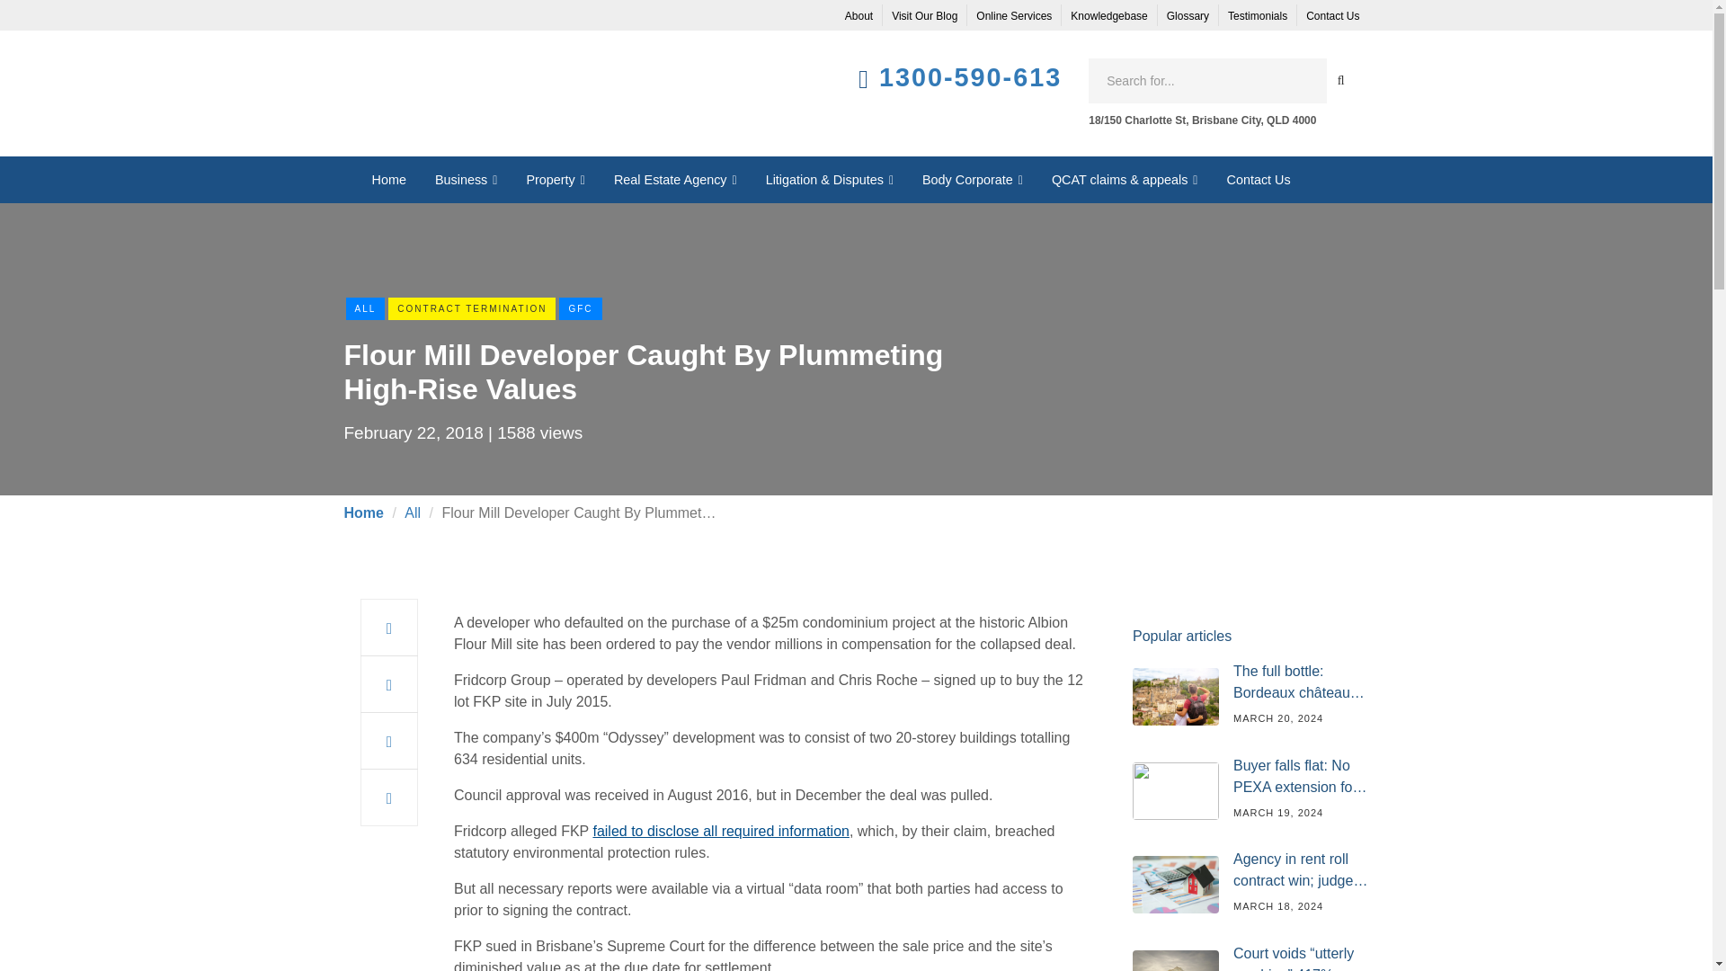 The height and width of the screenshot is (971, 1726). What do you see at coordinates (969, 77) in the screenshot?
I see `1300-590-613` at bounding box center [969, 77].